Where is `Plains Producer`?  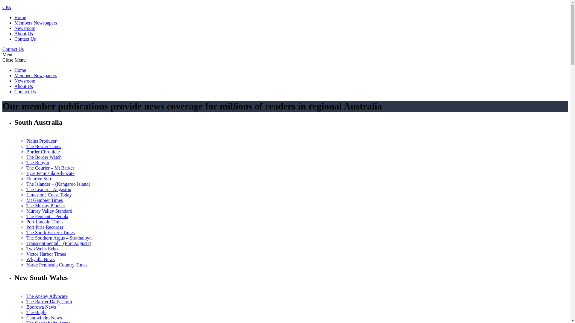 Plains Producer is located at coordinates (41, 141).